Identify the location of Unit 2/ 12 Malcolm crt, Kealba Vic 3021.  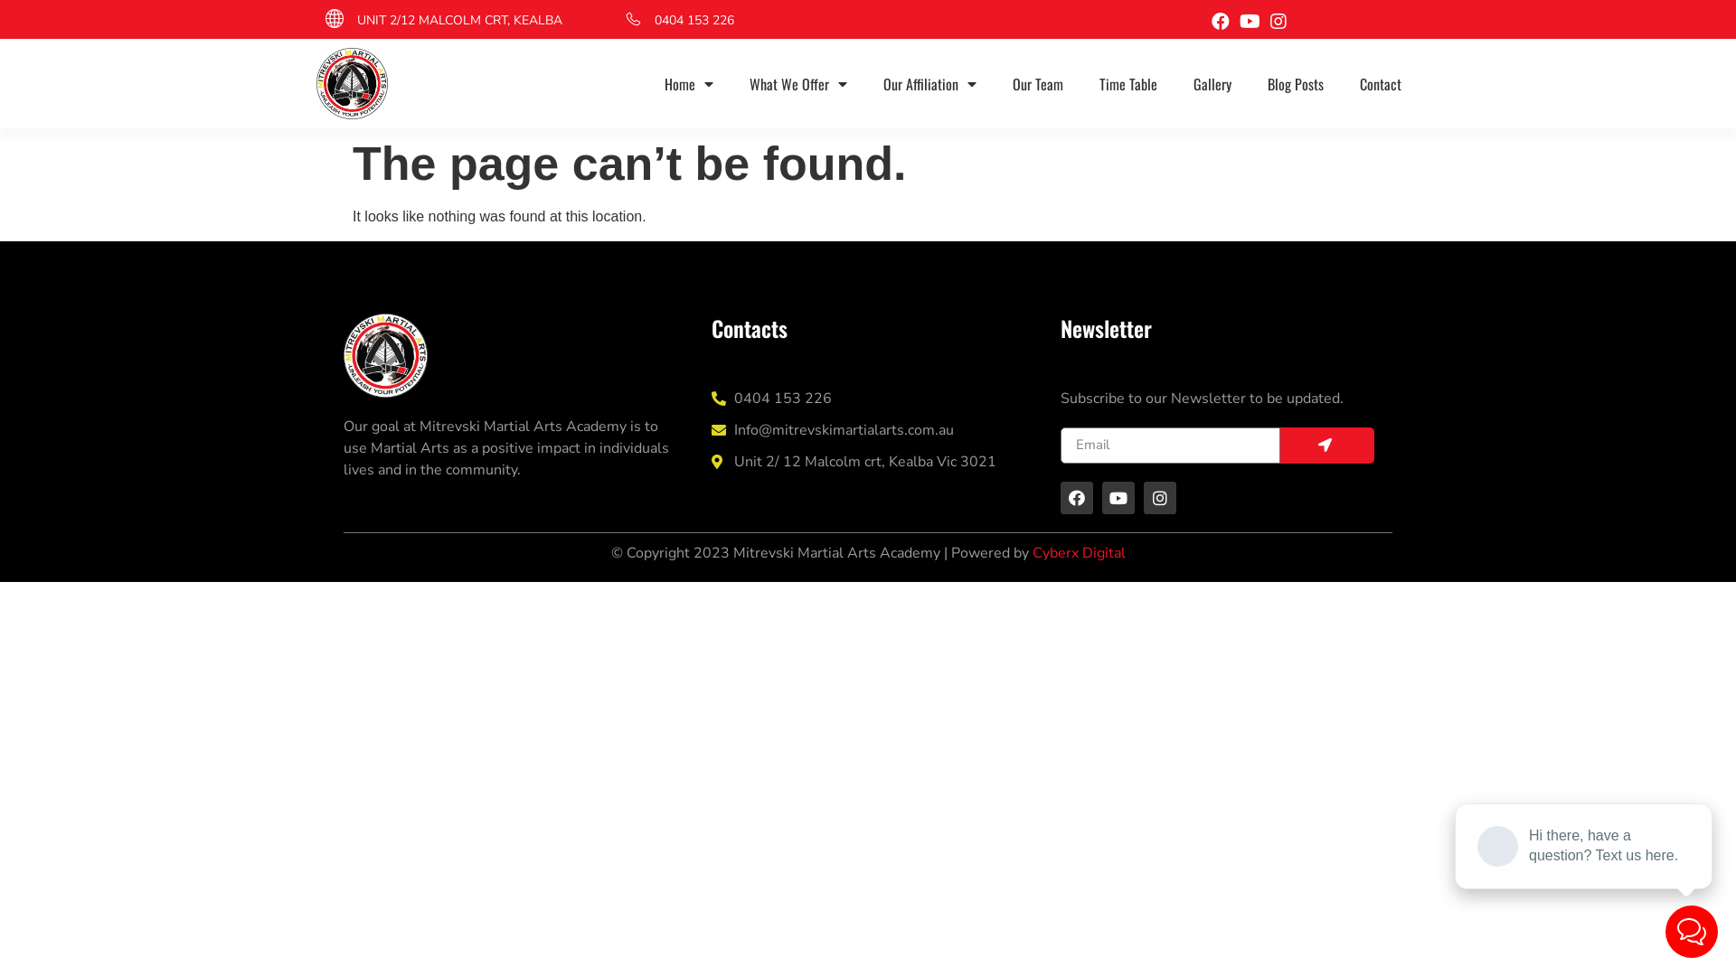
(868, 462).